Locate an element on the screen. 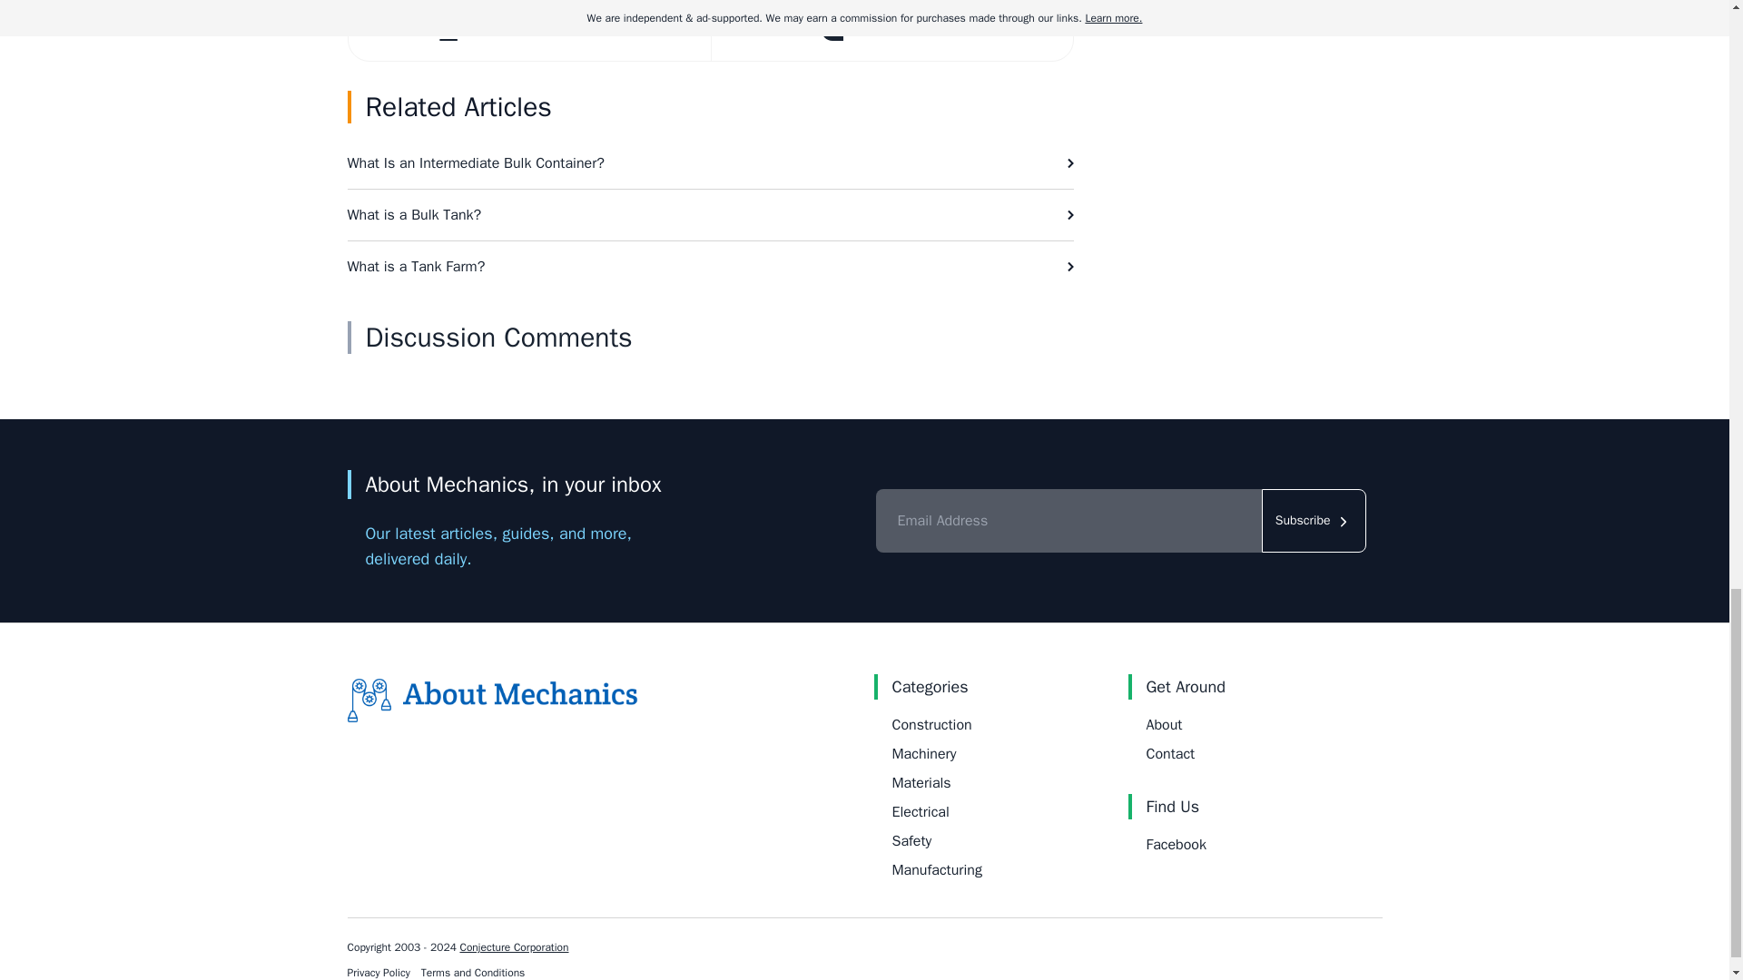 This screenshot has width=1743, height=980. What is a Bulk Tank? is located at coordinates (710, 214).